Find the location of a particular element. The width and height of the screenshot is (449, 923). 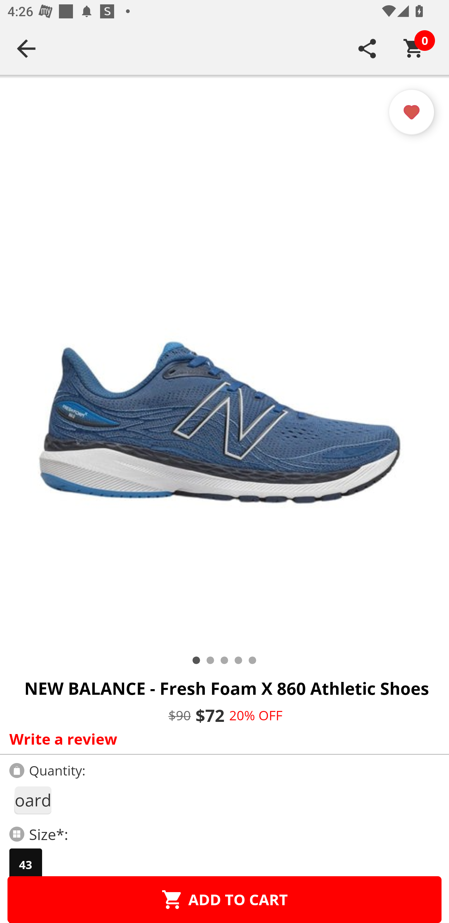

Navigate up is located at coordinates (26, 48).